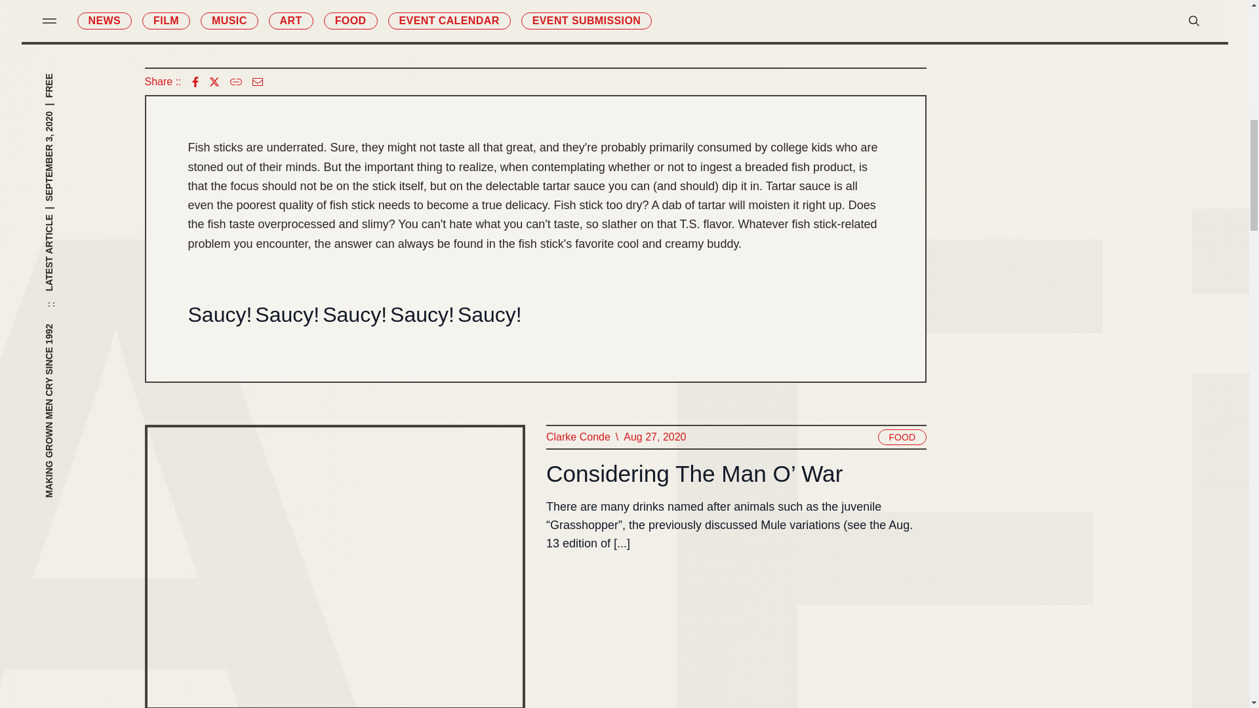 The height and width of the screenshot is (708, 1259). Describe the element at coordinates (535, 24) in the screenshot. I see `Advertisement` at that location.